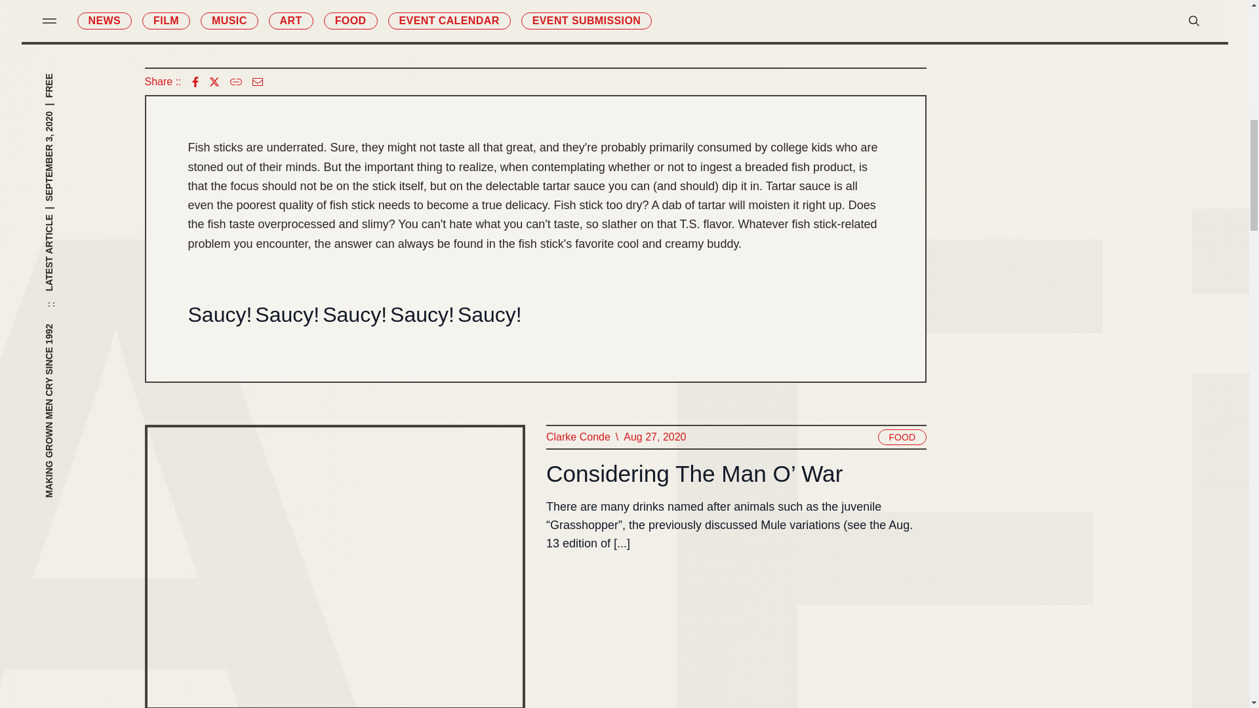 The height and width of the screenshot is (708, 1259). Describe the element at coordinates (535, 24) in the screenshot. I see `Advertisement` at that location.